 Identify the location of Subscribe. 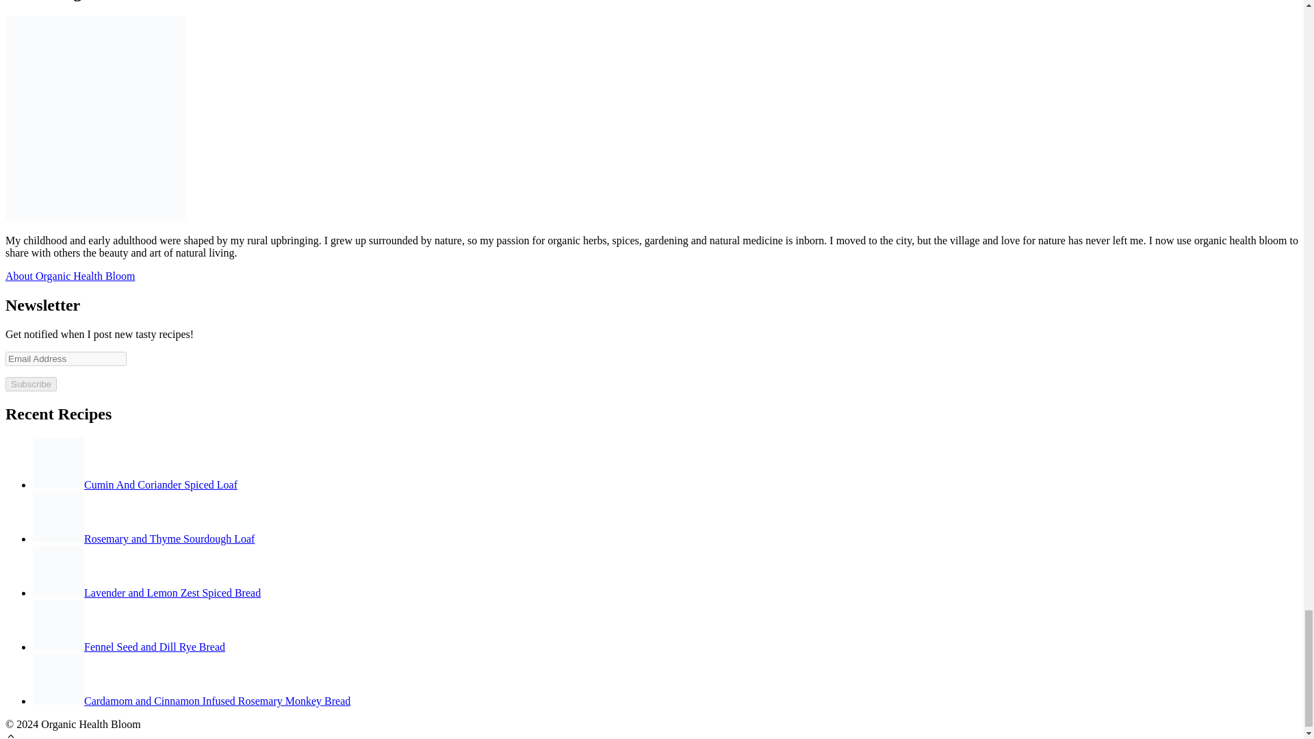
(30, 384).